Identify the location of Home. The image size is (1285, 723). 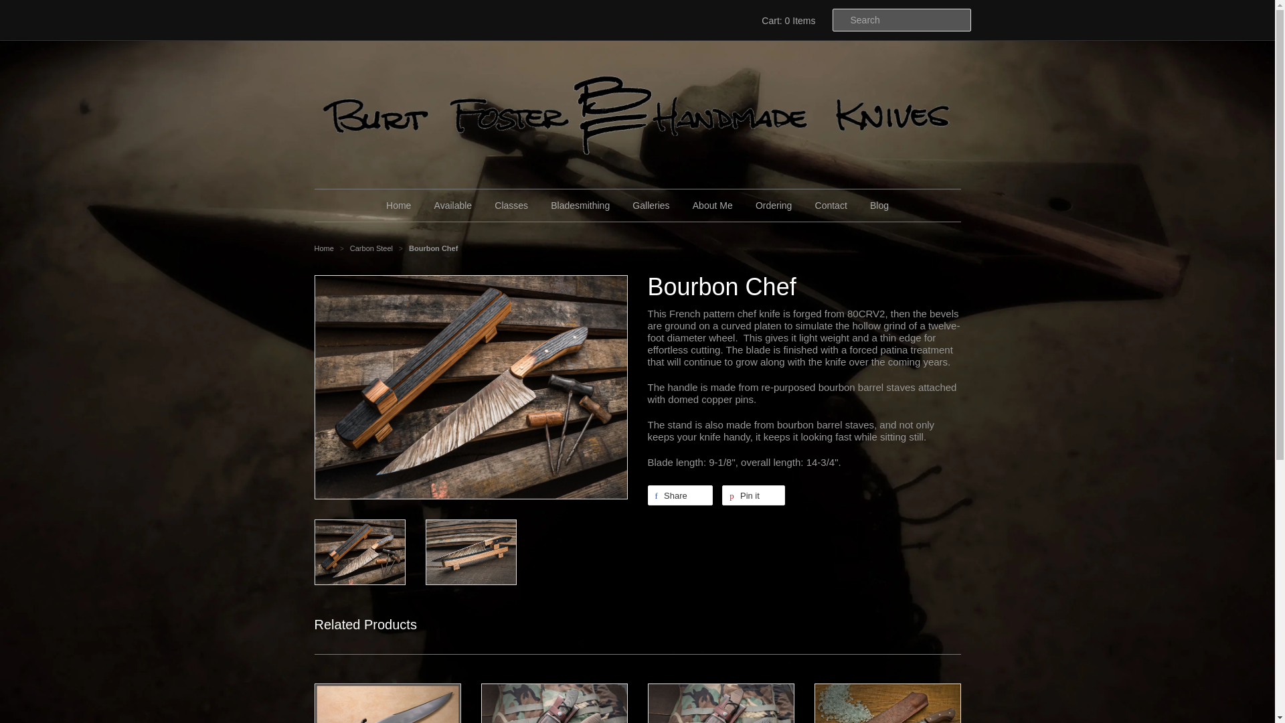
(399, 205).